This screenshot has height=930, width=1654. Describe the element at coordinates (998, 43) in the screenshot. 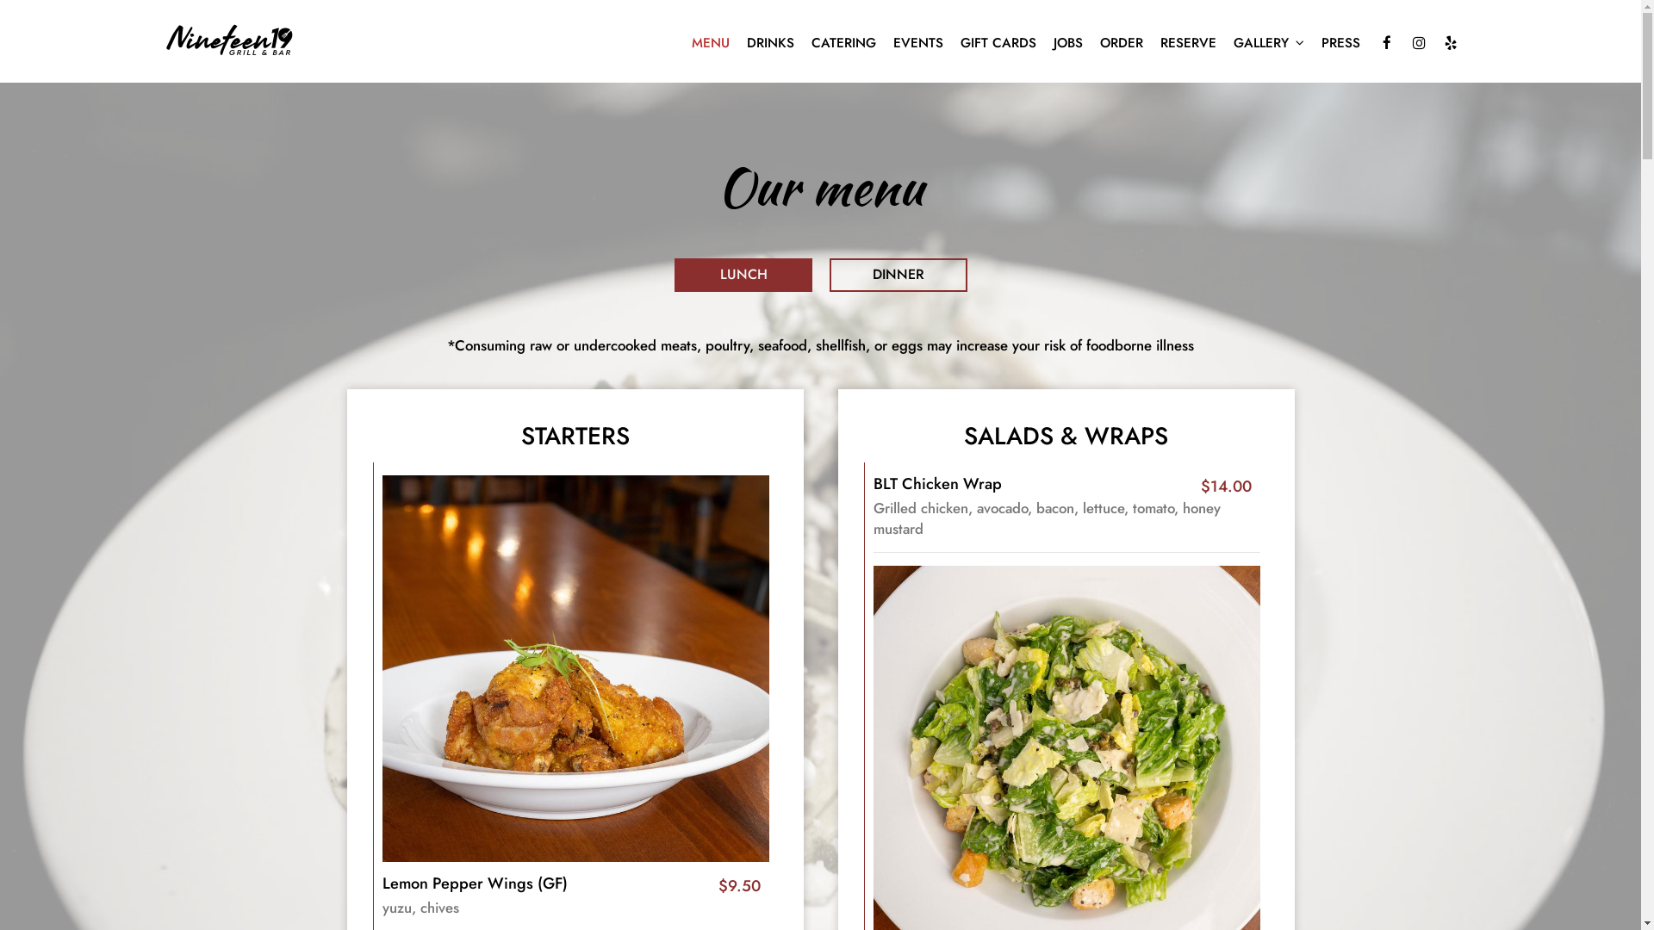

I see `GIFT CARDS` at that location.